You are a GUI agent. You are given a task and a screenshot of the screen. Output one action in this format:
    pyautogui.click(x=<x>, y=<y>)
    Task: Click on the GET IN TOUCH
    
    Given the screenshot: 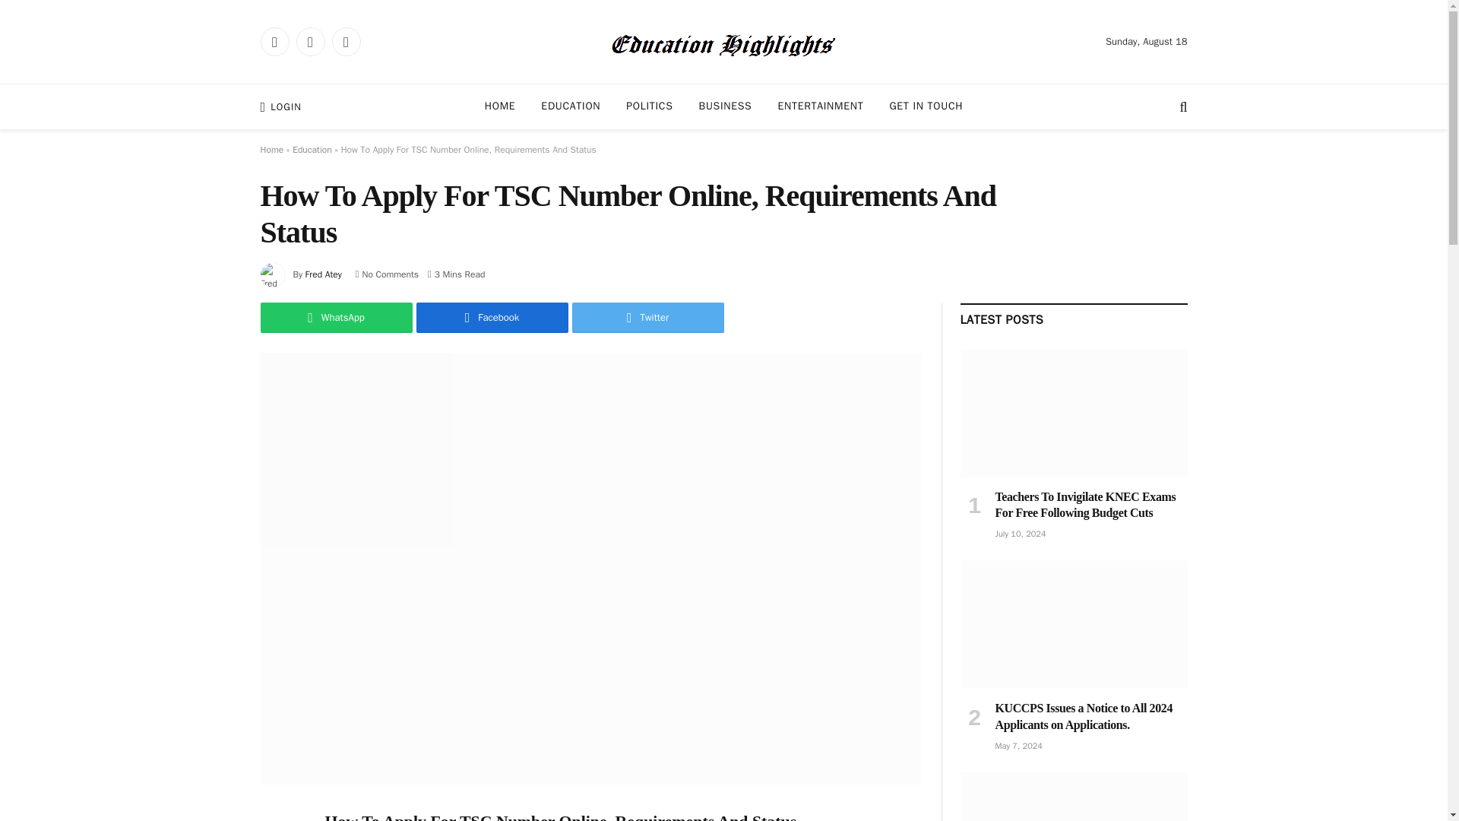 What is the action you would take?
    pyautogui.click(x=926, y=106)
    